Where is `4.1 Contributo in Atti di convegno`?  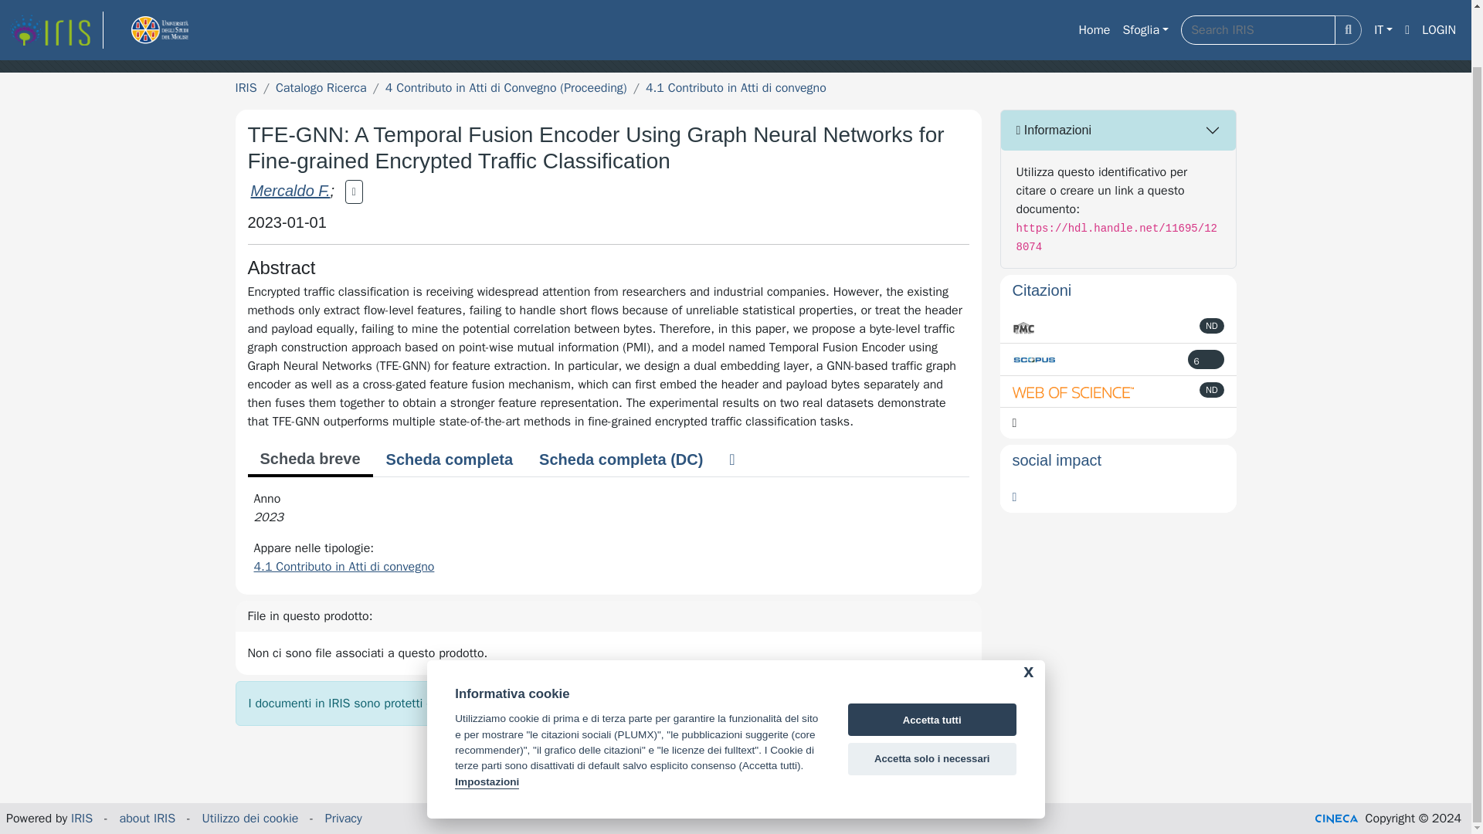 4.1 Contributo in Atti di convegno is located at coordinates (344, 567).